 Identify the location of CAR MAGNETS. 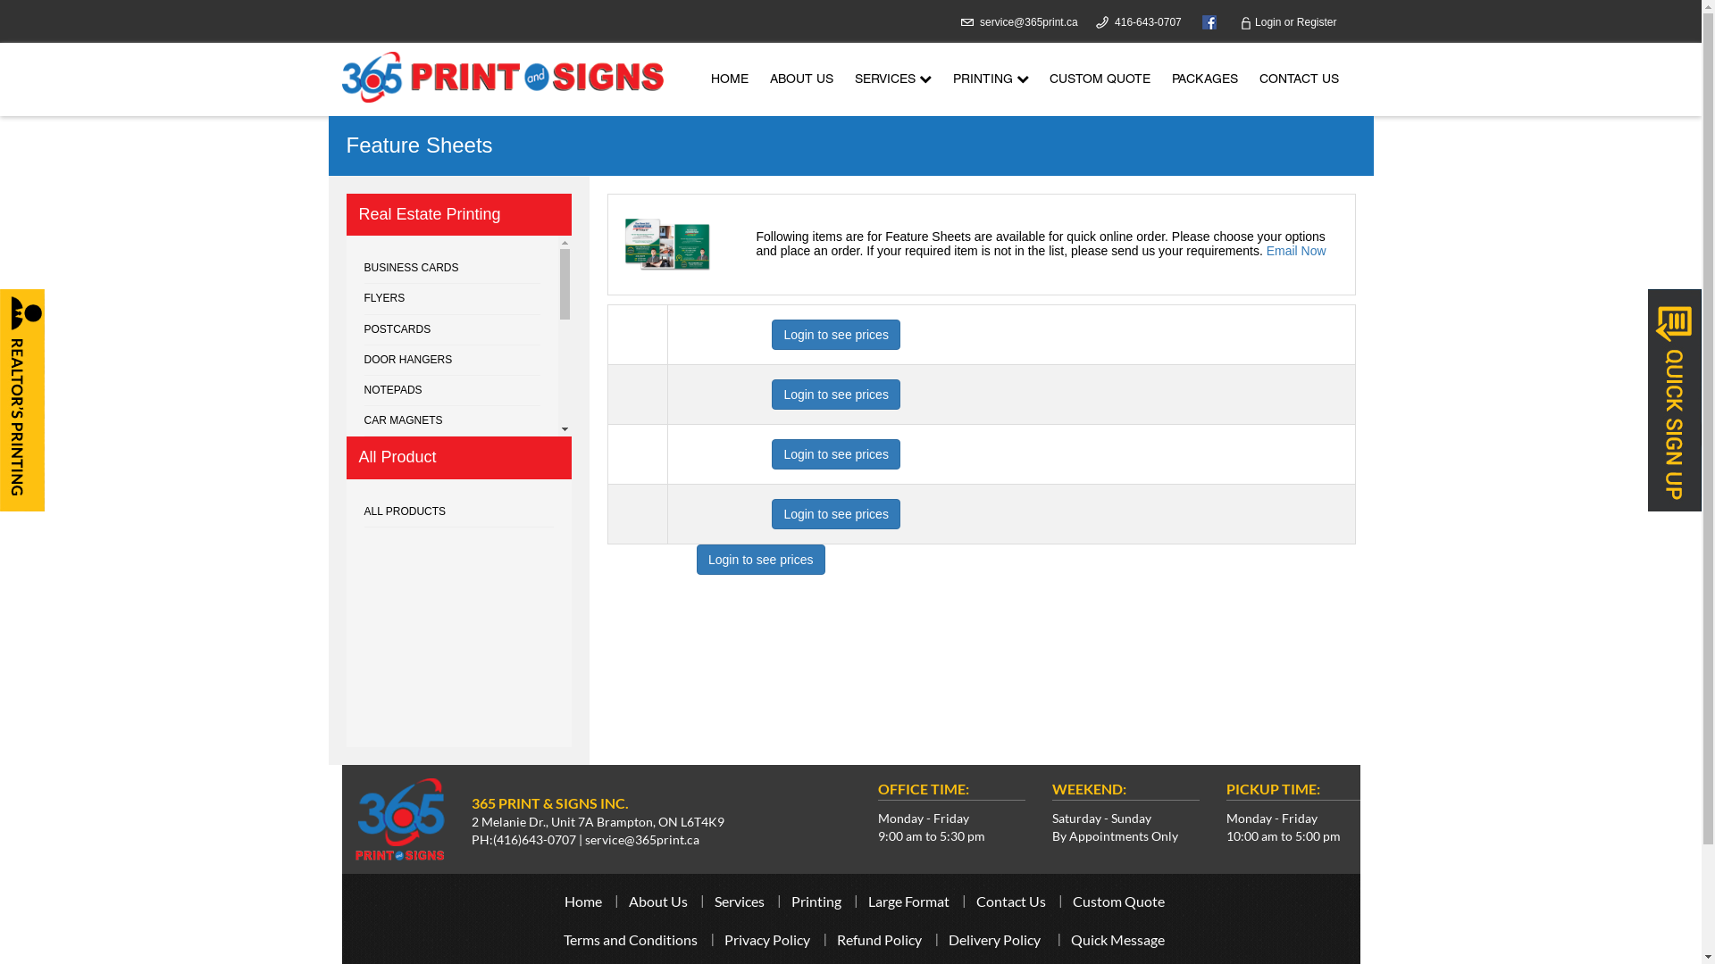
(453, 421).